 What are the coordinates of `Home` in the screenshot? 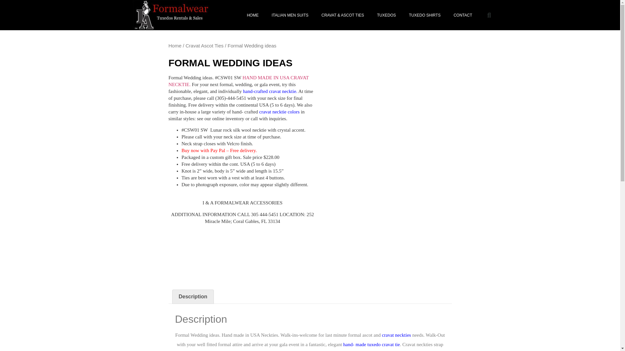 It's located at (175, 45).